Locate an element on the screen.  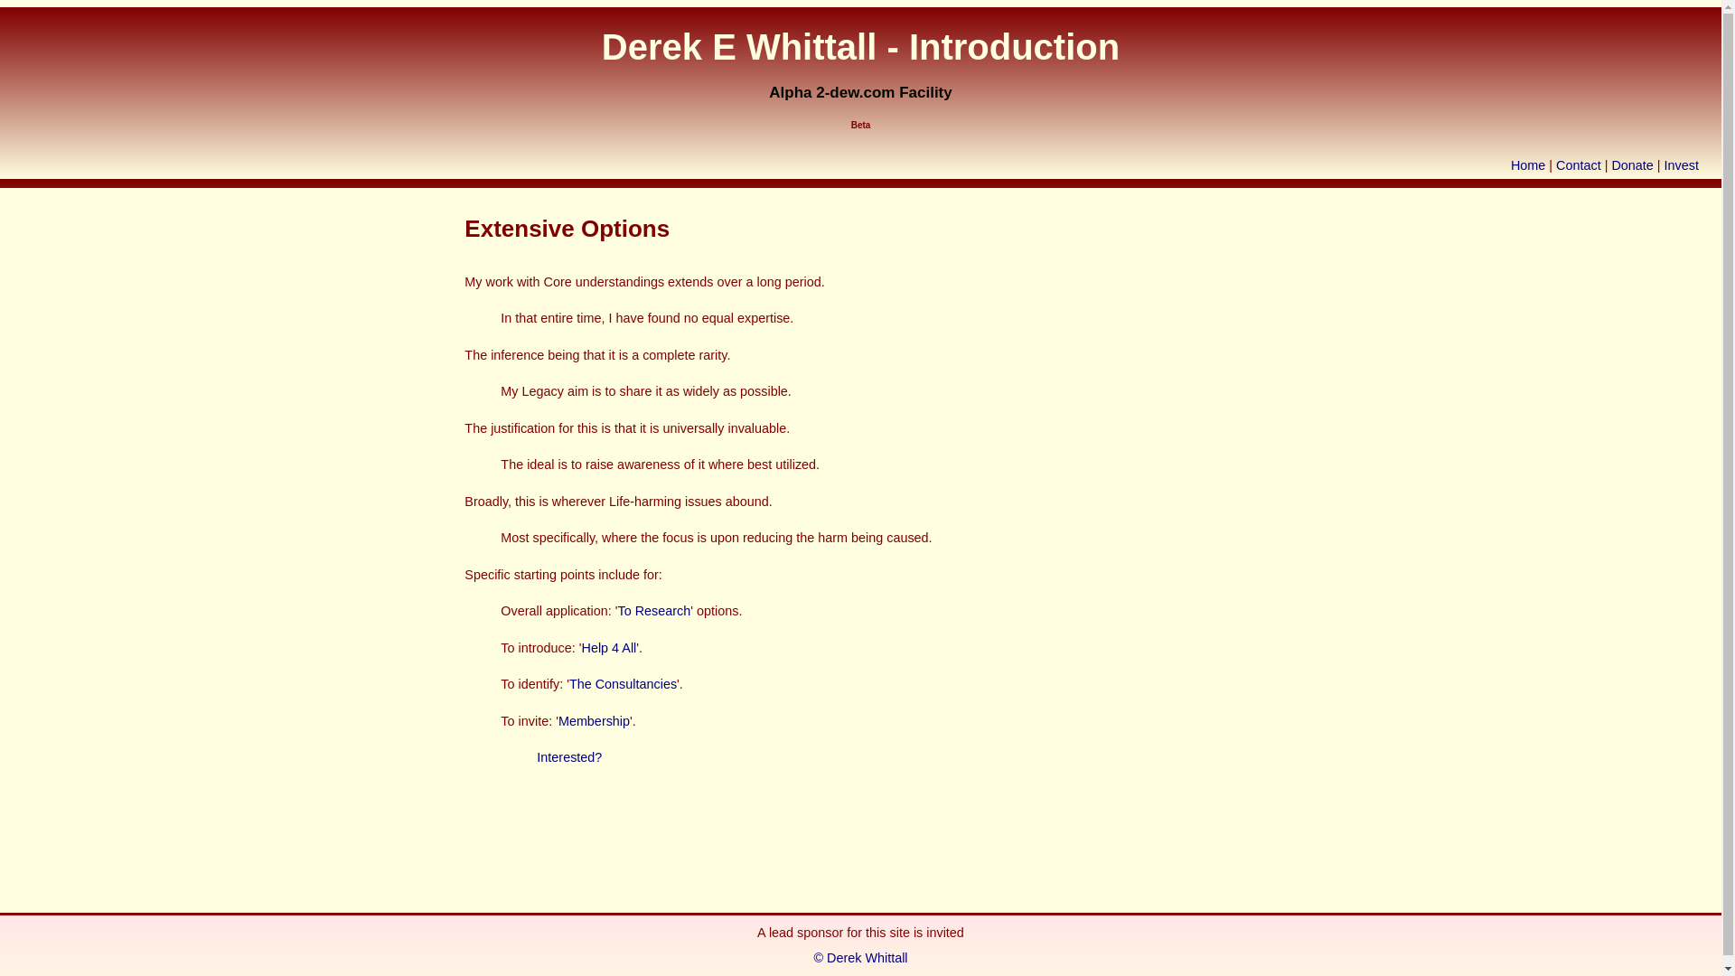
Interested? is located at coordinates (569, 757).